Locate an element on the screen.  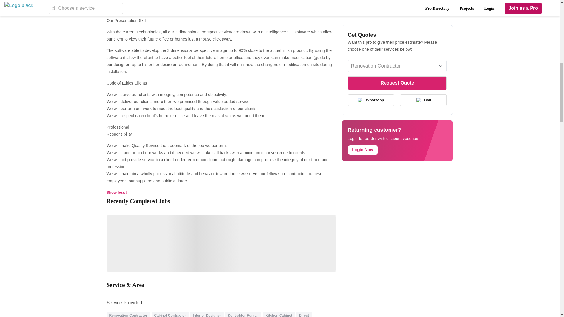
Direct is located at coordinates (304, 315).